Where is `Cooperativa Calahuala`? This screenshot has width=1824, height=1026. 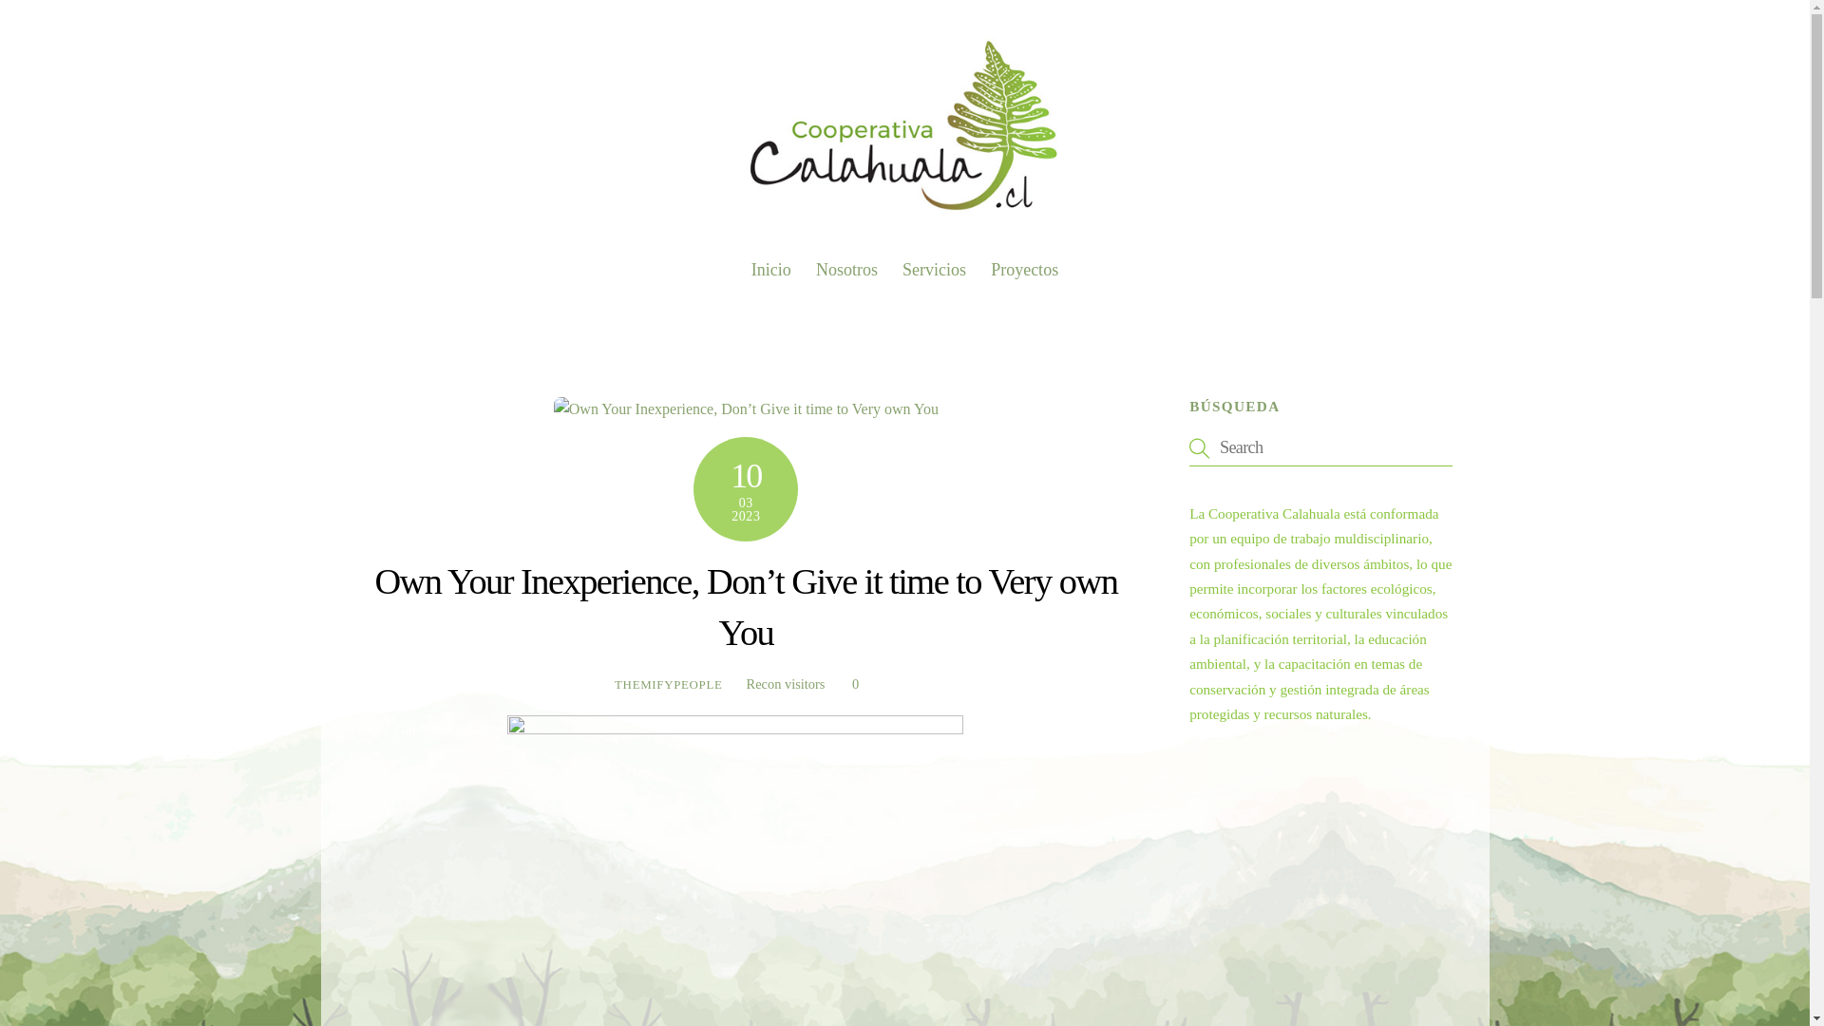
Cooperativa Calahuala is located at coordinates (904, 213).